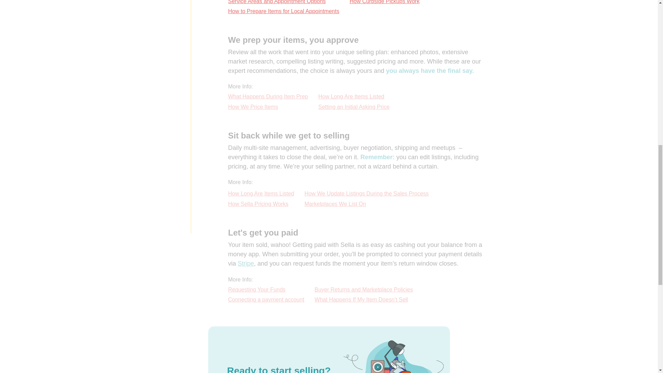 This screenshot has width=663, height=373. Describe the element at coordinates (266, 300) in the screenshot. I see `Connecting a payment account` at that location.